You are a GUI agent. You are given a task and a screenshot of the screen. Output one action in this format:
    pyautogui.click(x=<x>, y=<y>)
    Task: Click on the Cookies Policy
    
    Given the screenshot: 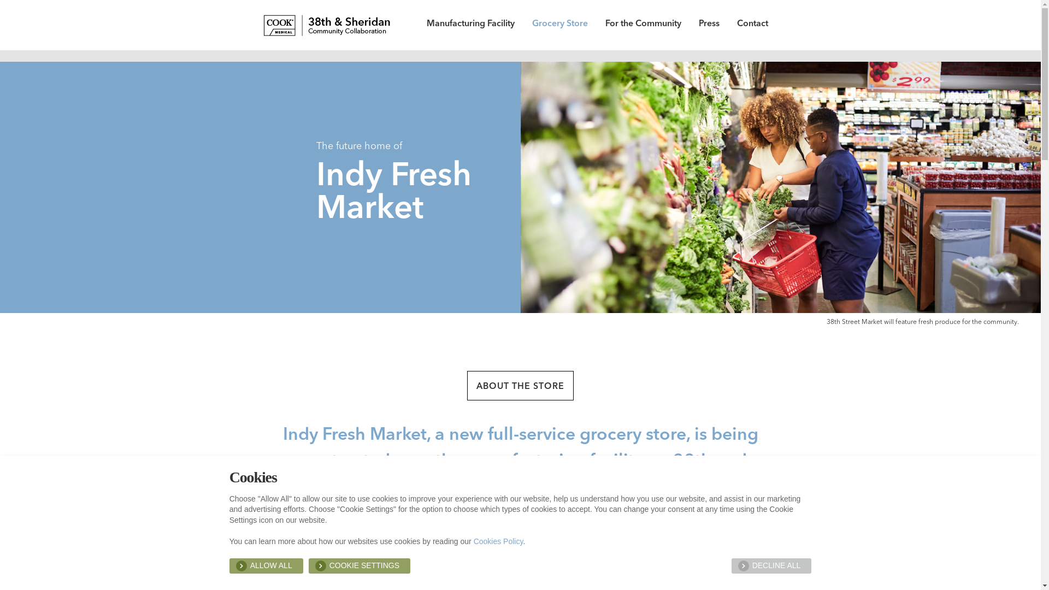 What is the action you would take?
    pyautogui.click(x=498, y=541)
    